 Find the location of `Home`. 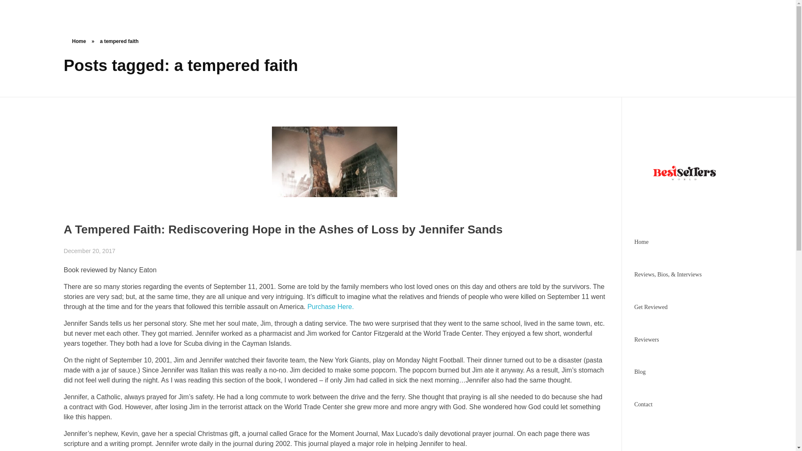

Home is located at coordinates (641, 242).